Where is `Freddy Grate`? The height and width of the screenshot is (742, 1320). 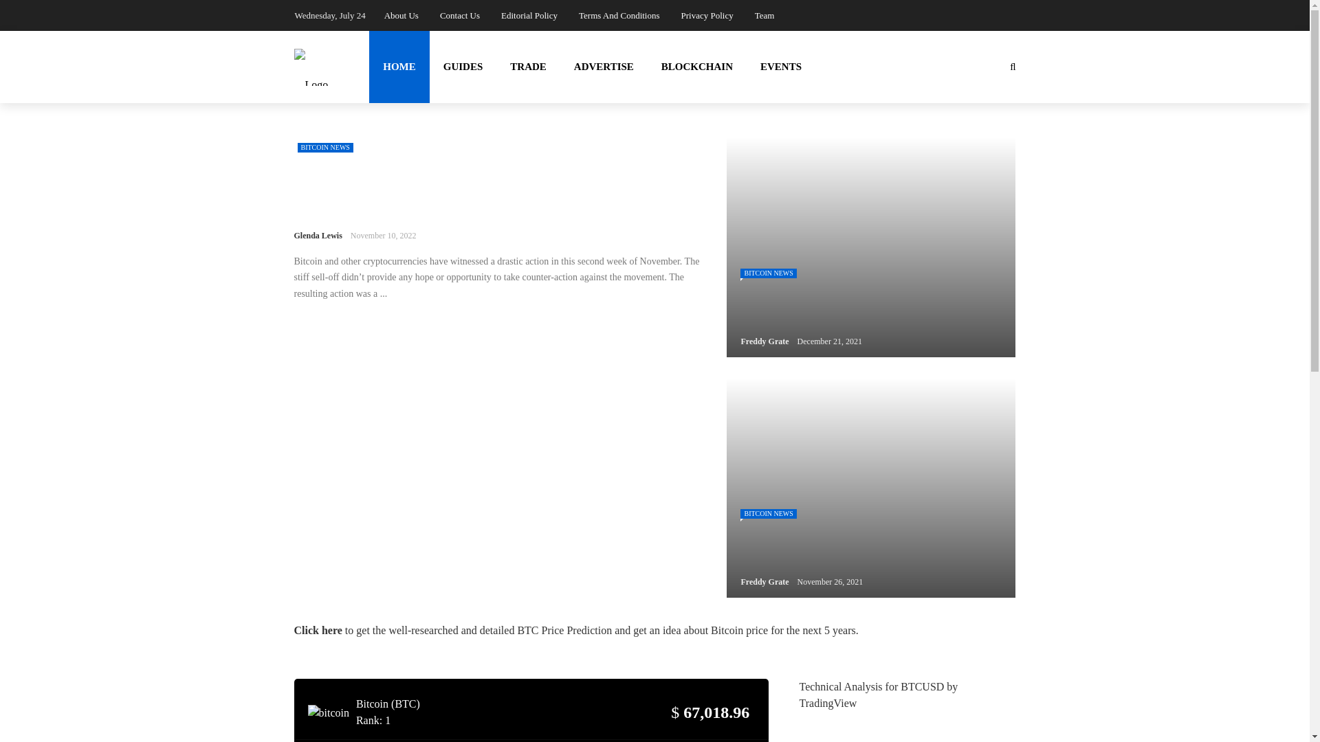
Freddy Grate is located at coordinates (764, 582).